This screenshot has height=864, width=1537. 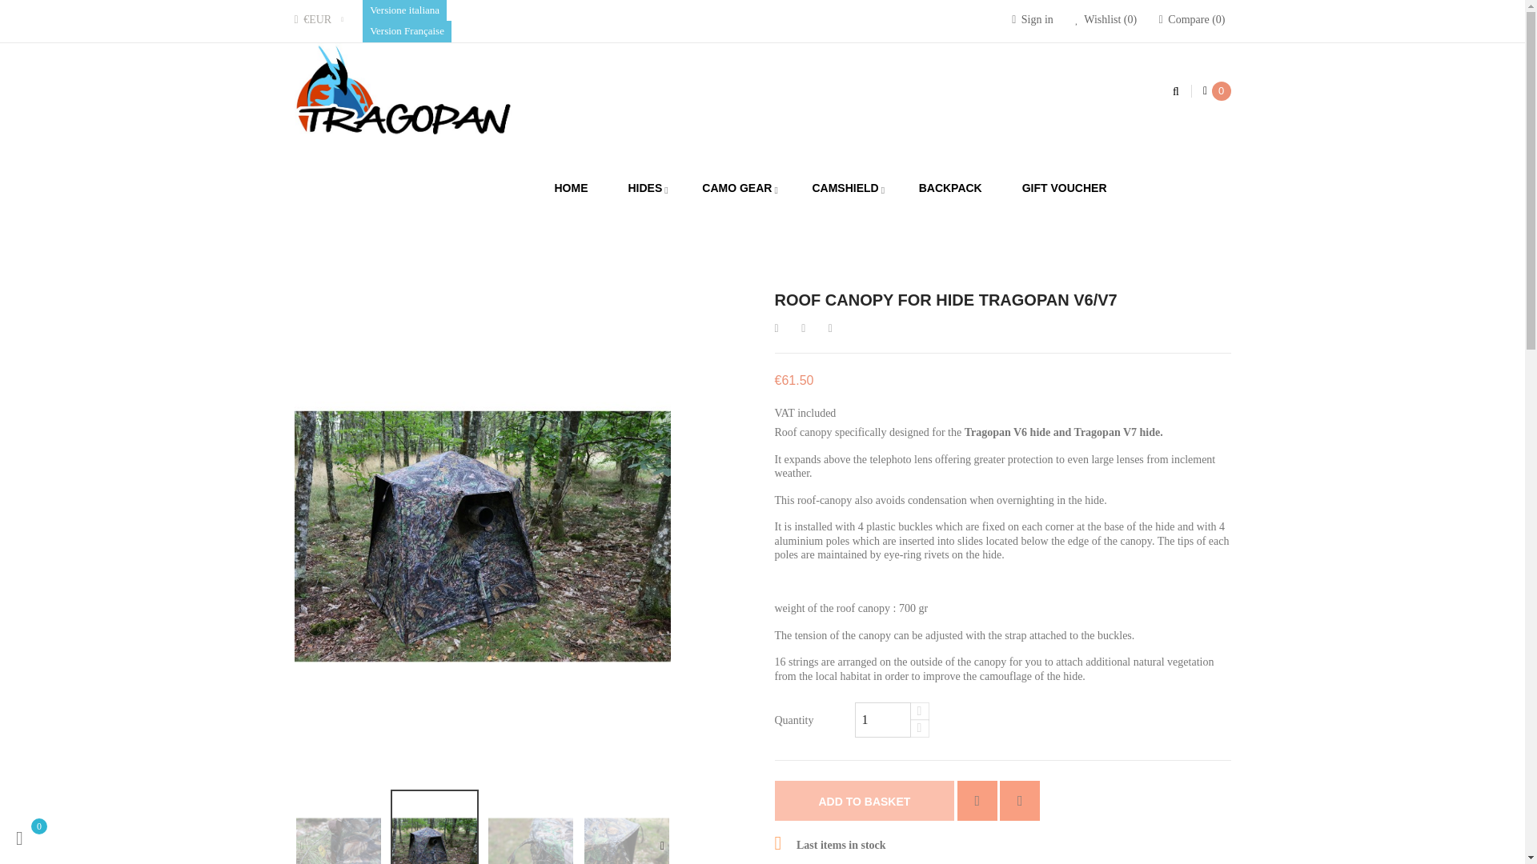 I want to click on PHOTO HIDES, so click(x=550, y=243).